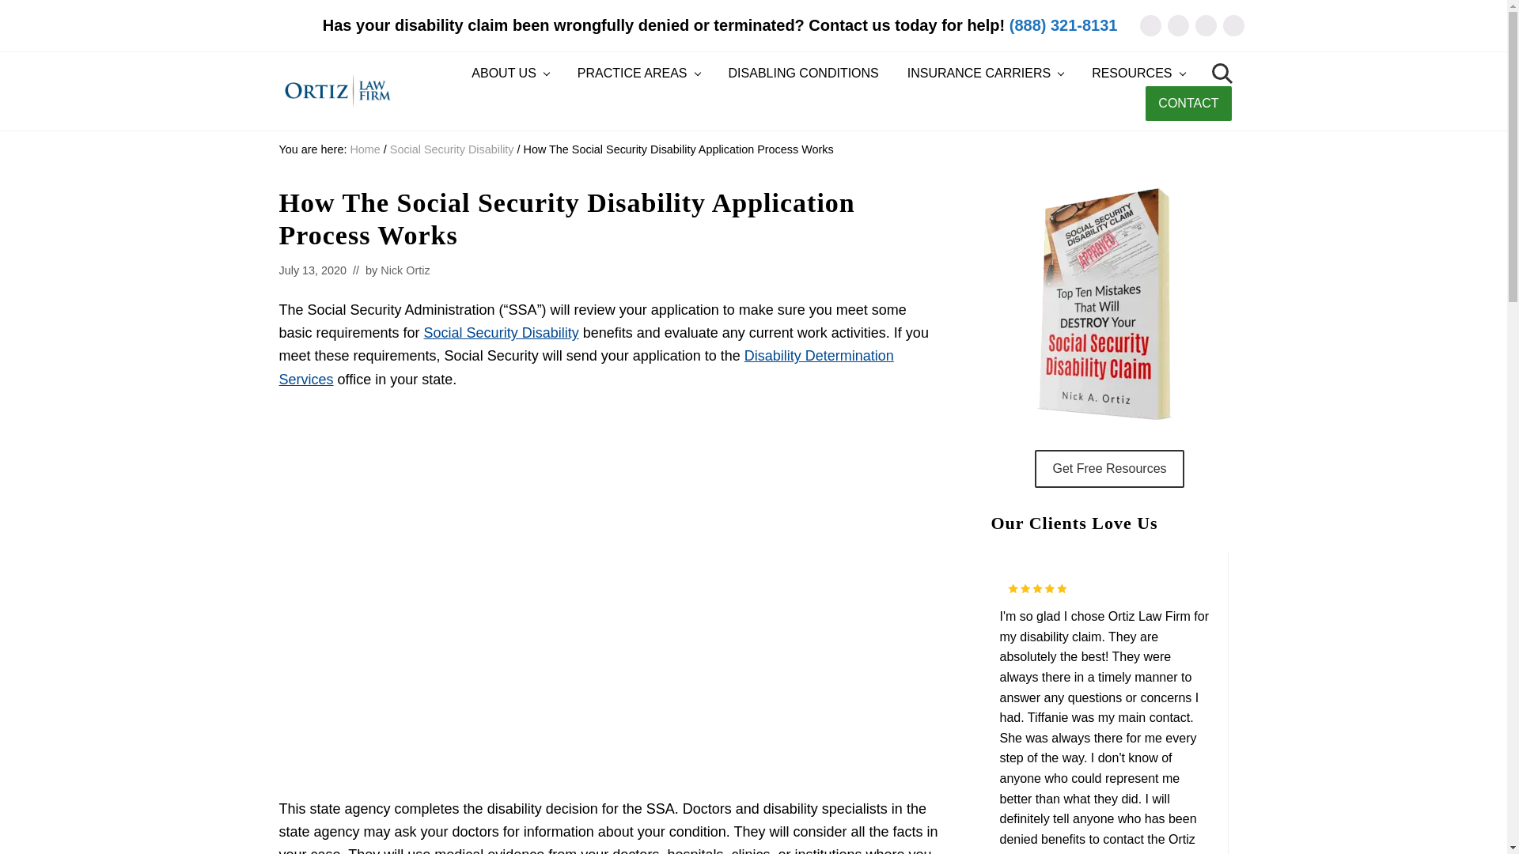 This screenshot has height=854, width=1519. I want to click on LinkedIn, so click(1205, 25).